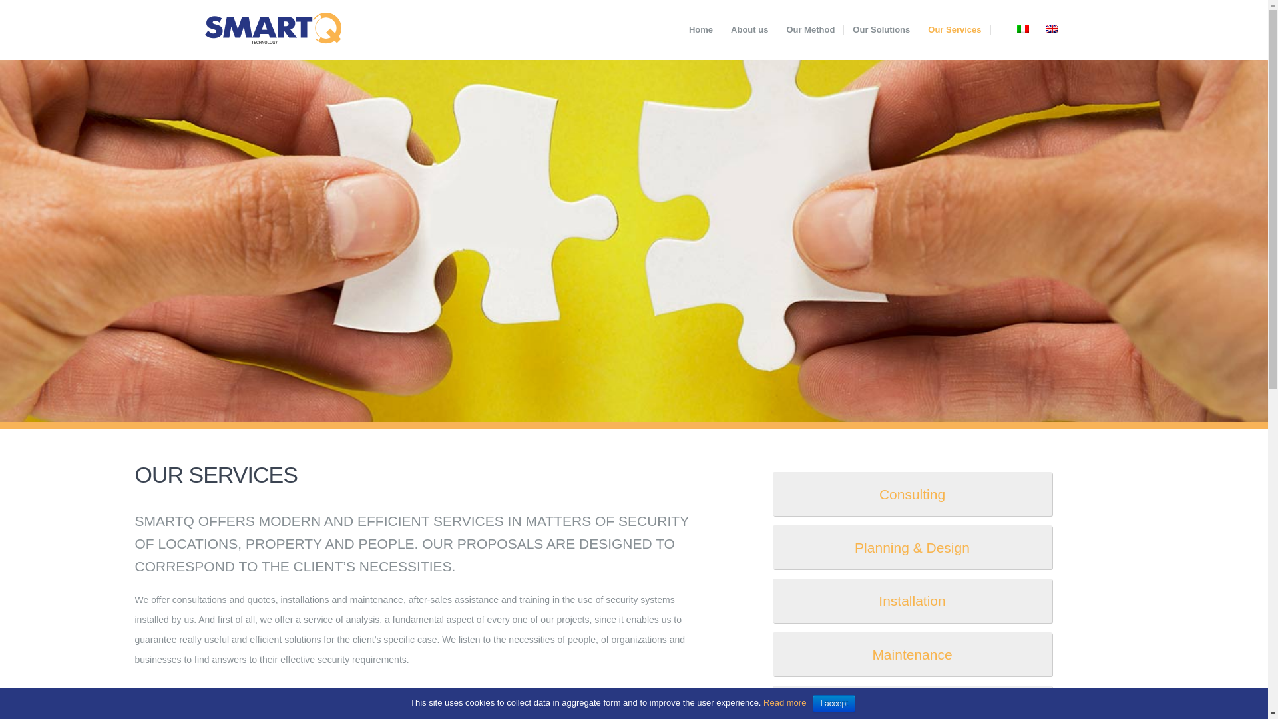  What do you see at coordinates (912, 654) in the screenshot?
I see `Maintenance` at bounding box center [912, 654].